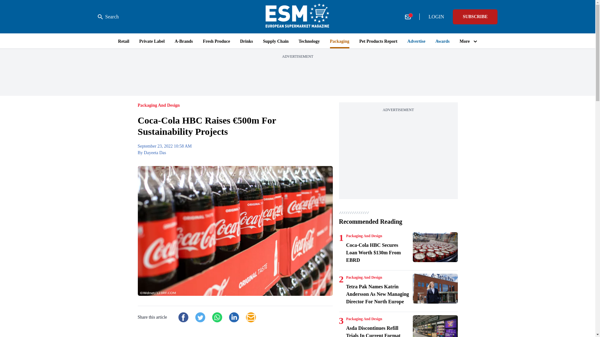 This screenshot has height=337, width=600. I want to click on Packaging And Design, so click(364, 236).